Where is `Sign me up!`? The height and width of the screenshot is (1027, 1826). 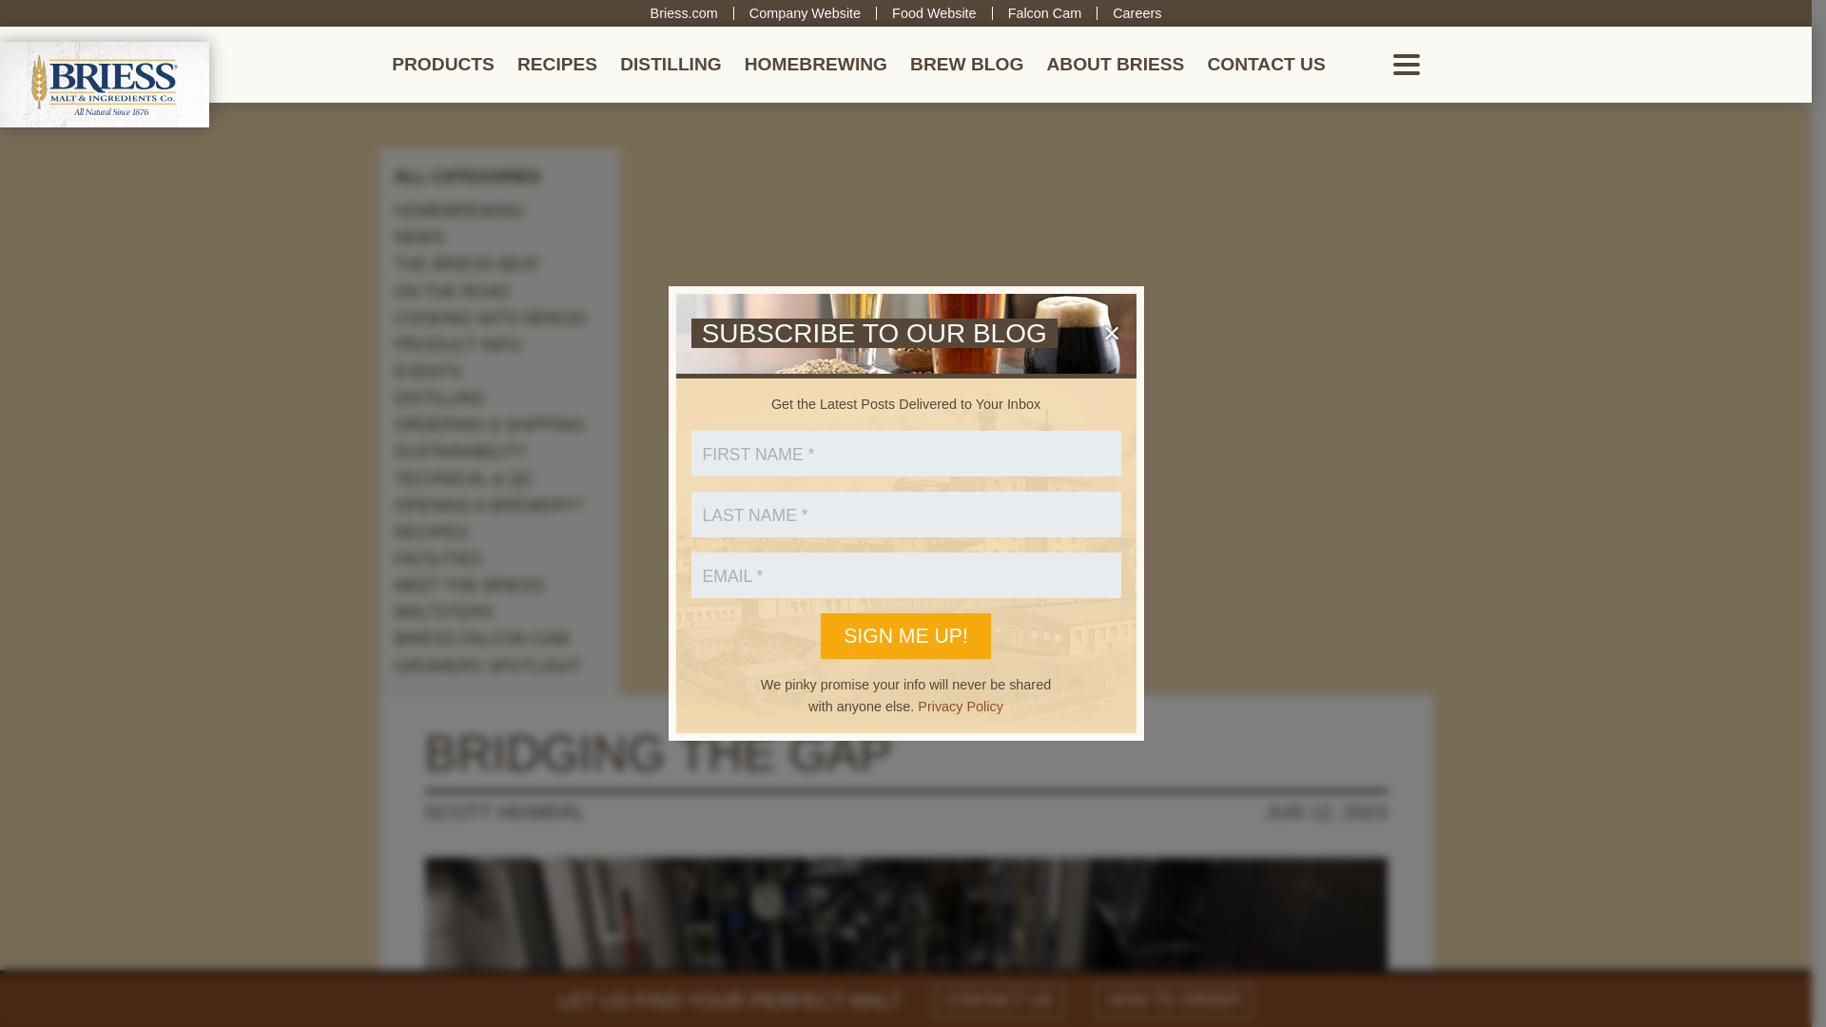 Sign me up! is located at coordinates (905, 635).